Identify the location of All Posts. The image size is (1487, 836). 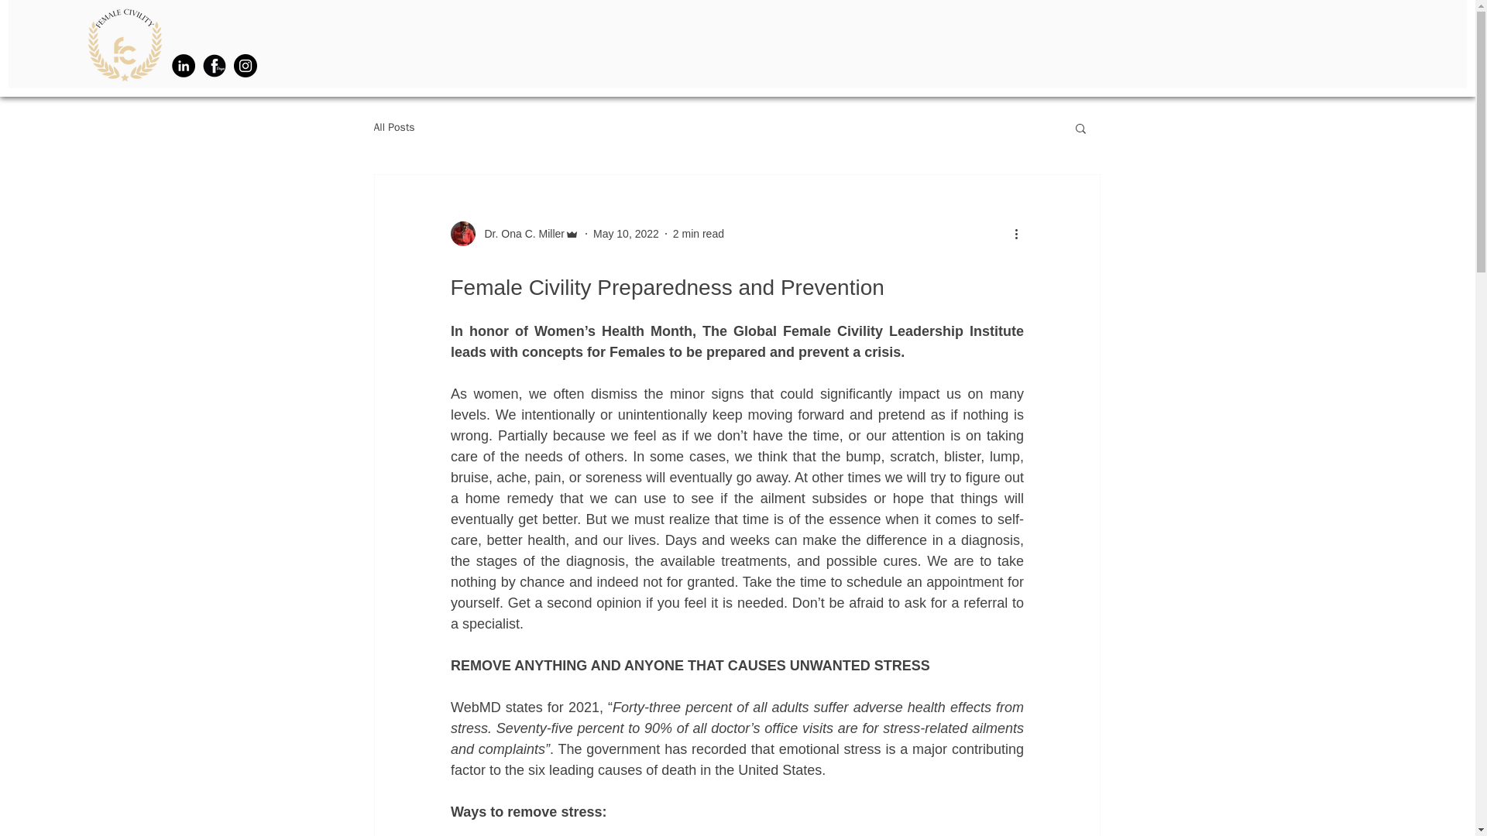
(393, 127).